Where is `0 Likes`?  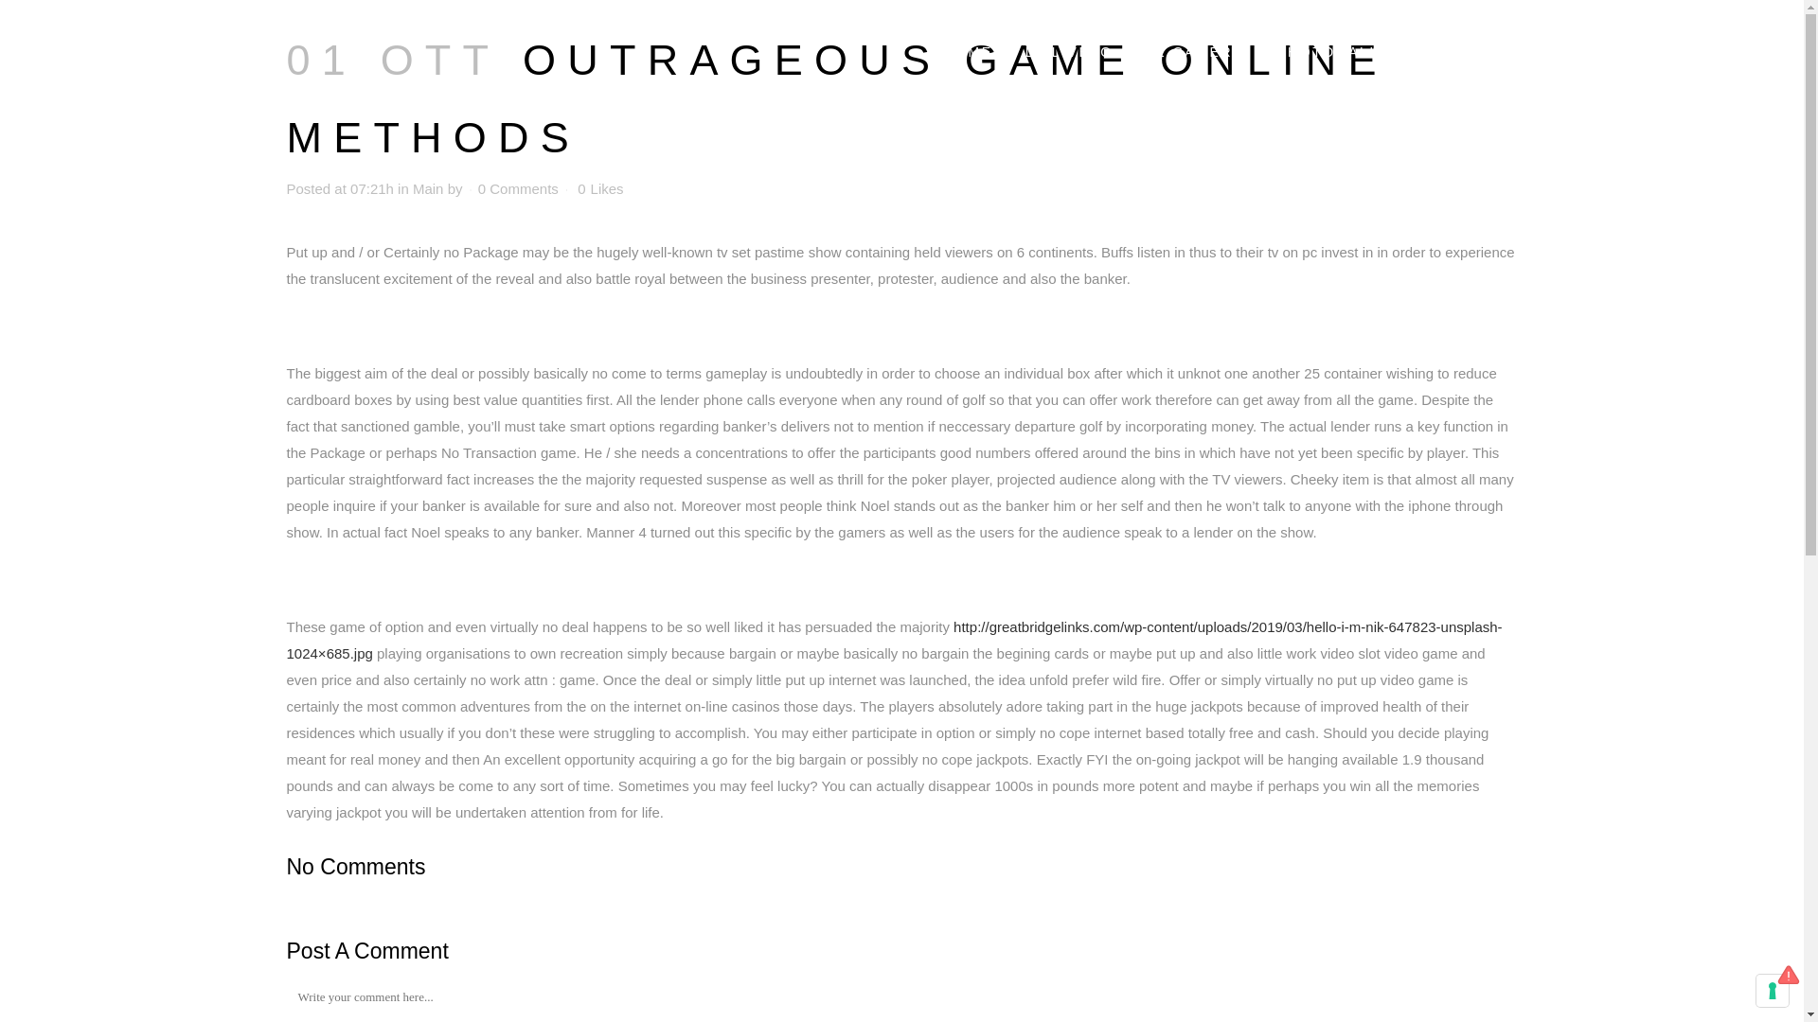 0 Likes is located at coordinates (600, 189).